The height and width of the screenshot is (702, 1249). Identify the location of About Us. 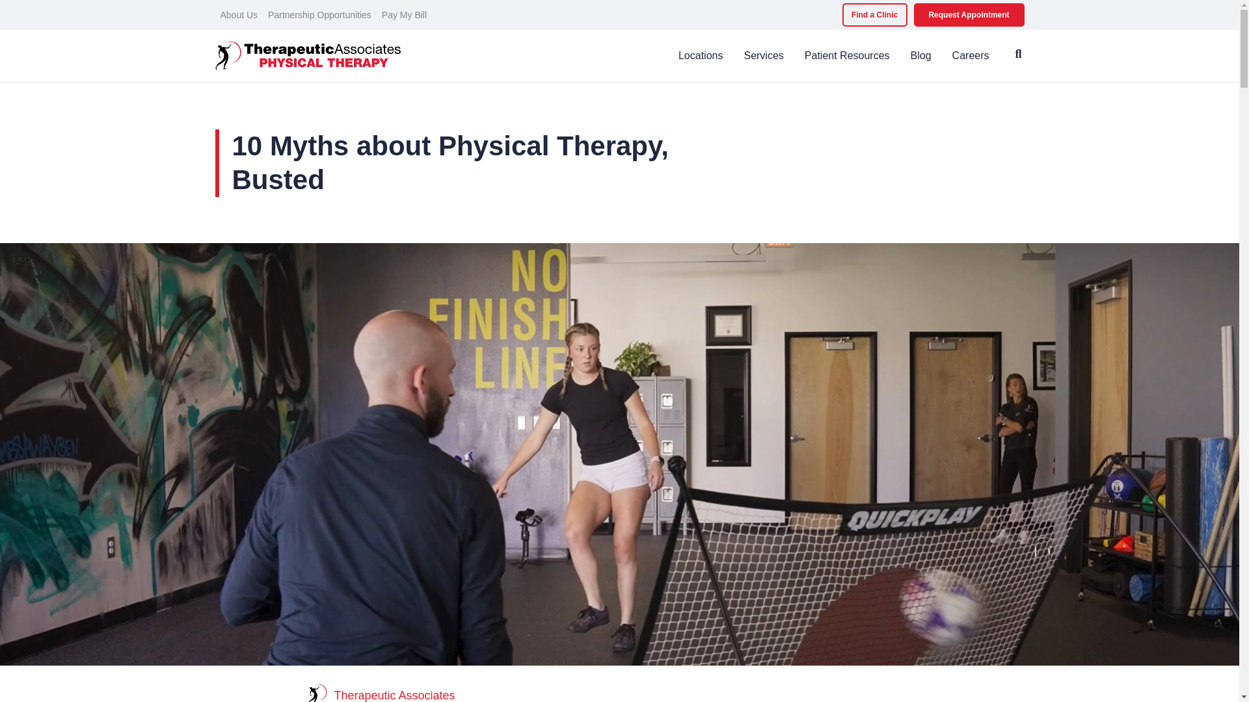
(238, 14).